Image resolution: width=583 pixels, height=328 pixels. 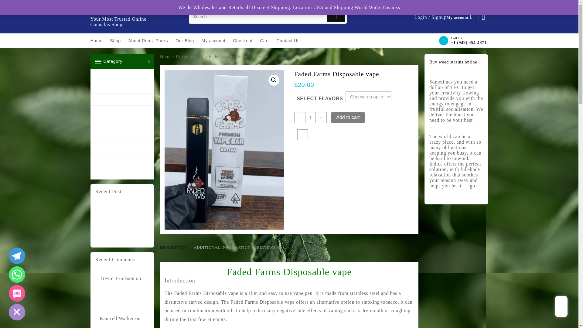 What do you see at coordinates (122, 99) in the screenshot?
I see `MOON ROCKS` at bounding box center [122, 99].